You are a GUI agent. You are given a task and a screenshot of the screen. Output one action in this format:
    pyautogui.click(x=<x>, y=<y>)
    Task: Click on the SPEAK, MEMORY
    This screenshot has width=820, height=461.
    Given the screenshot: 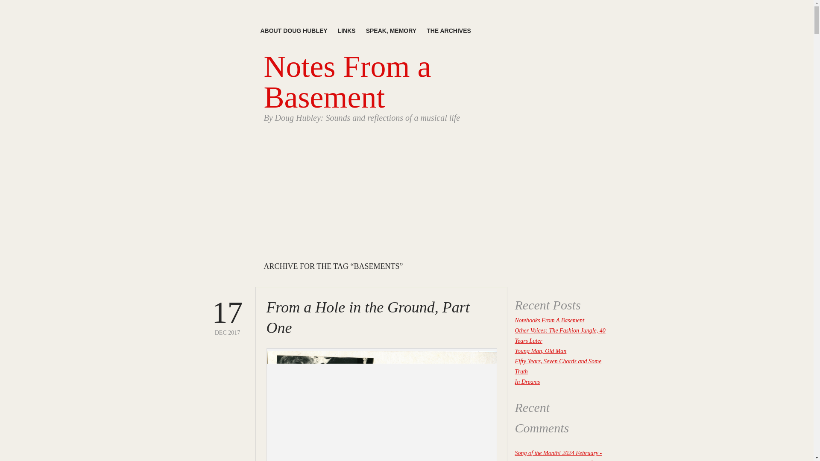 What is the action you would take?
    pyautogui.click(x=227, y=316)
    